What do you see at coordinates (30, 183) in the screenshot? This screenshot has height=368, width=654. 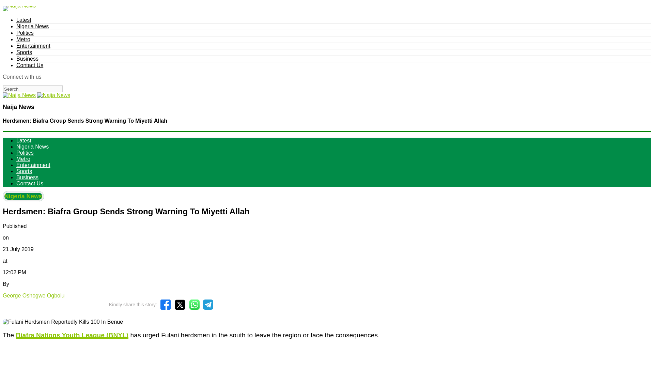 I see `Contact Us` at bounding box center [30, 183].